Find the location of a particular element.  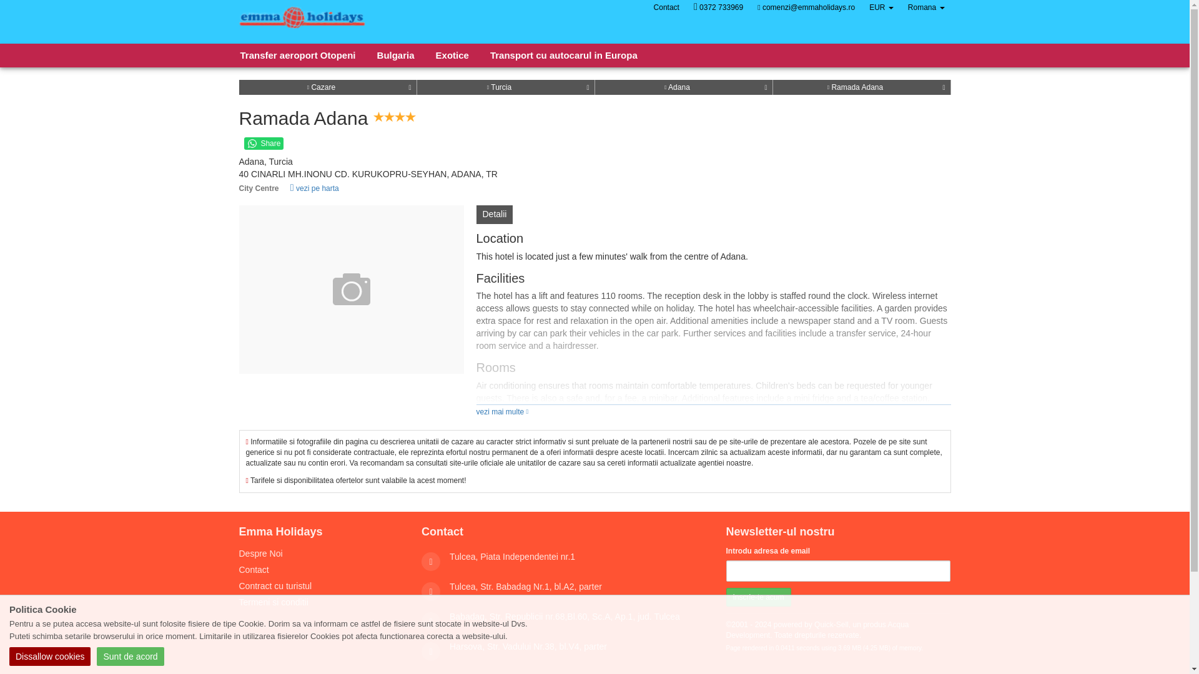

Tulcea, Str. Babadag Nr.1, bl.A2, parter is located at coordinates (526, 587).